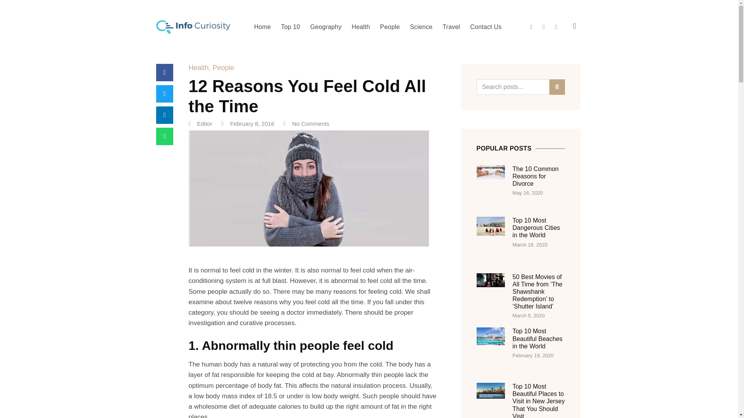 This screenshot has width=744, height=418. What do you see at coordinates (536, 176) in the screenshot?
I see `The 10 Common Reasons for Divorce` at bounding box center [536, 176].